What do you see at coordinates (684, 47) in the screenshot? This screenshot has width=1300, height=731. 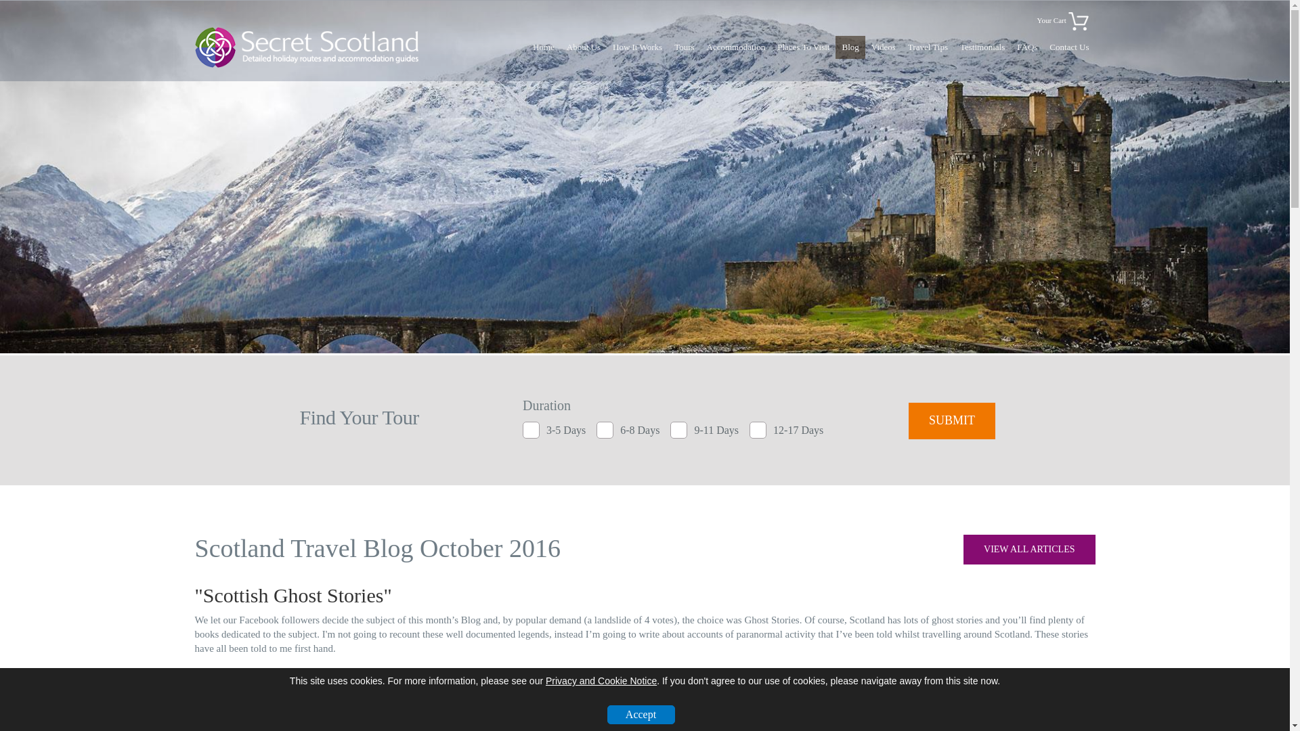 I see `Tours` at bounding box center [684, 47].